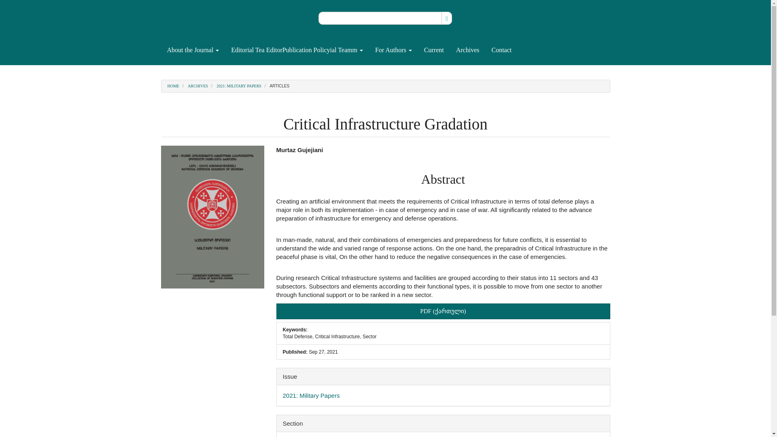 The width and height of the screenshot is (777, 437). I want to click on HOME, so click(173, 86).